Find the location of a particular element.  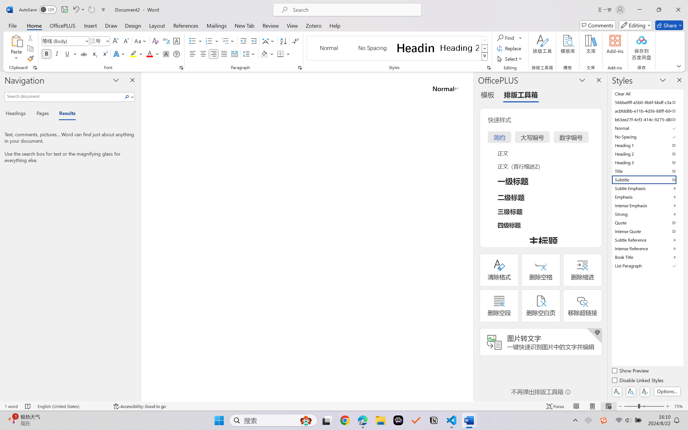

Save is located at coordinates (64, 10).